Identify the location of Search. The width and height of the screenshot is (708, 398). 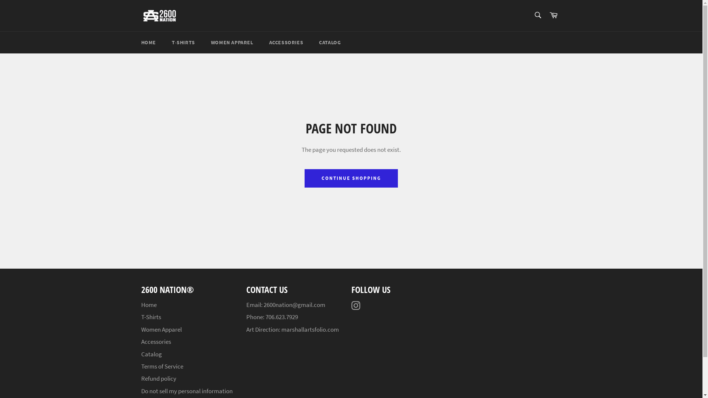
(538, 15).